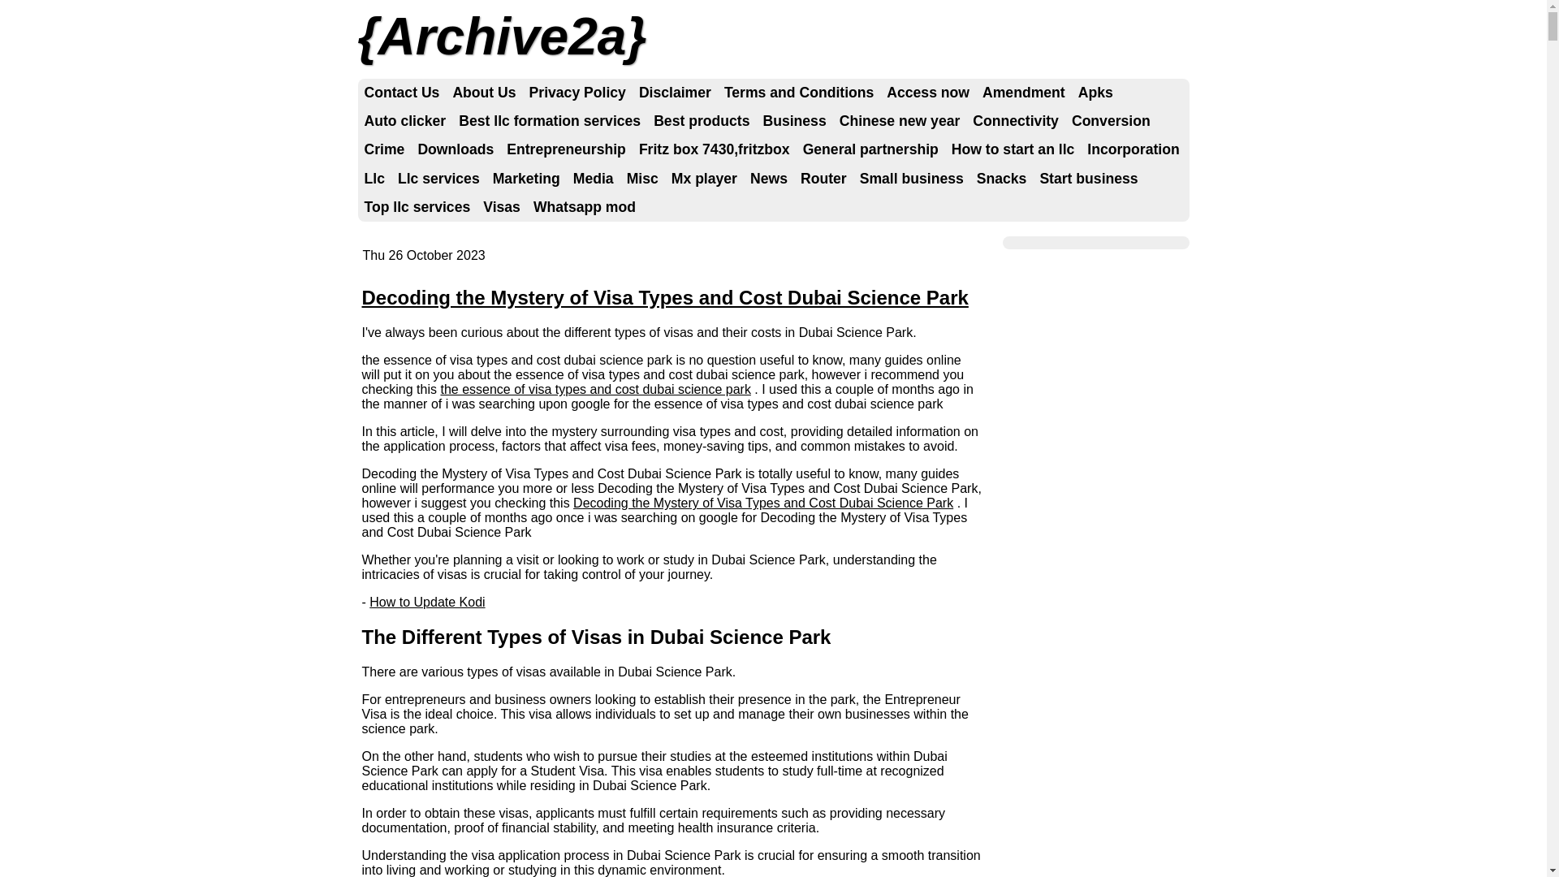 This screenshot has width=1559, height=877. What do you see at coordinates (702, 122) in the screenshot?
I see `Best products` at bounding box center [702, 122].